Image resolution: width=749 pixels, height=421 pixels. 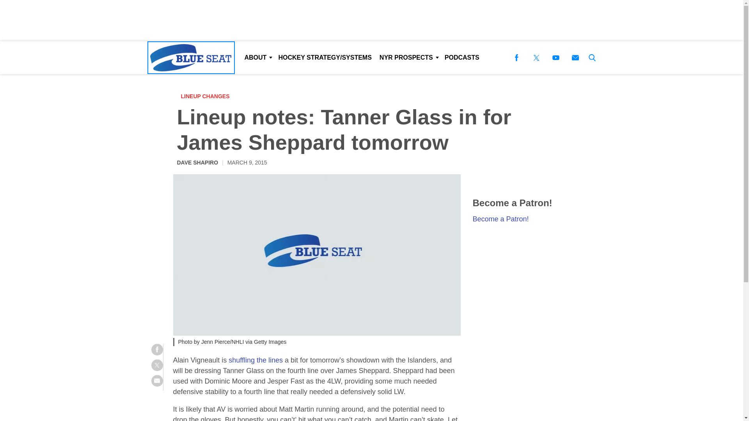 What do you see at coordinates (157, 349) in the screenshot?
I see `Share on Facebook` at bounding box center [157, 349].